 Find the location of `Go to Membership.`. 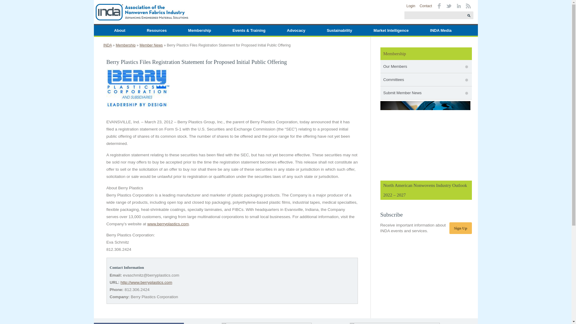

Go to Membership. is located at coordinates (125, 45).